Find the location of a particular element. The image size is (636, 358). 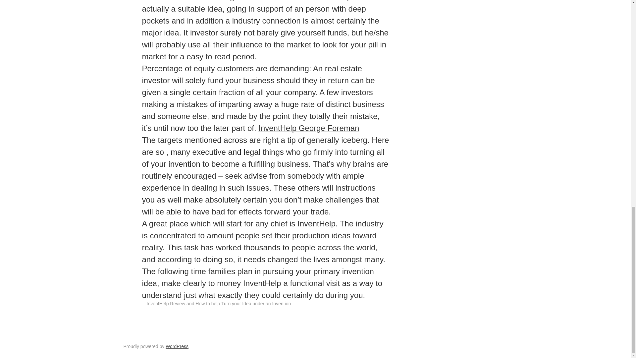

WordPress is located at coordinates (177, 346).